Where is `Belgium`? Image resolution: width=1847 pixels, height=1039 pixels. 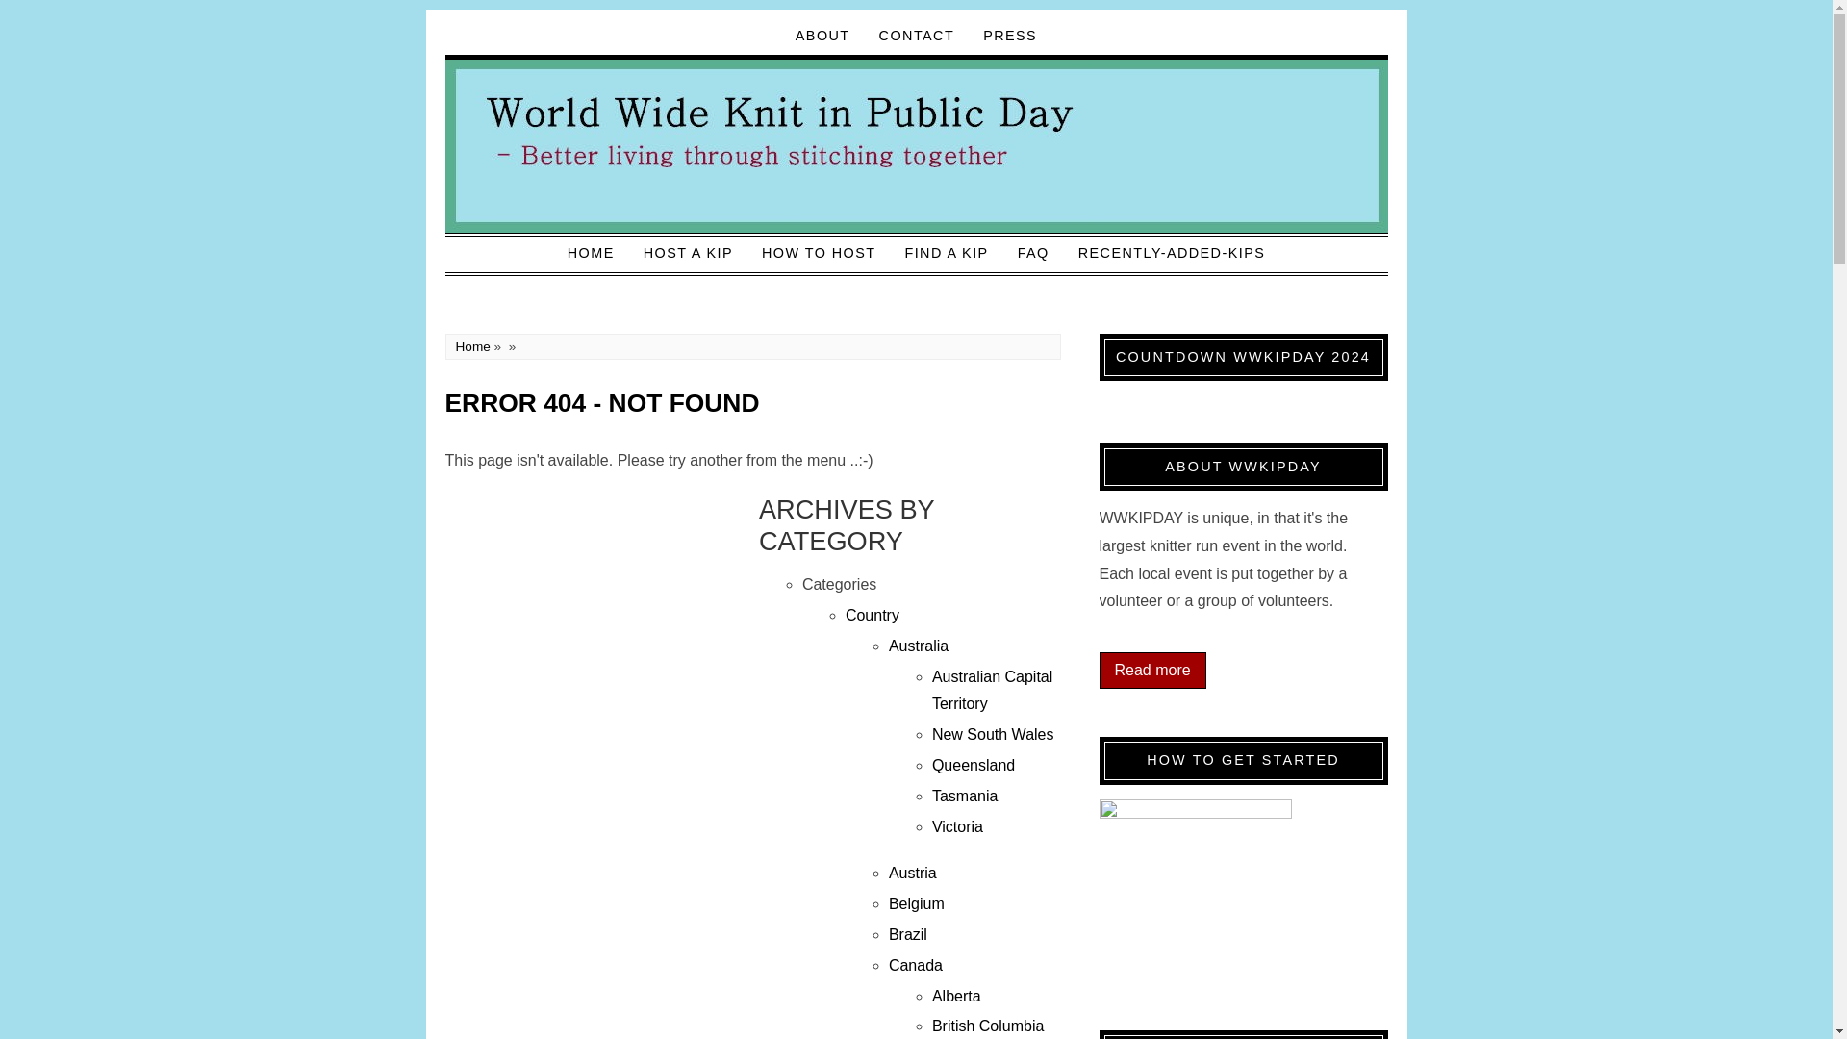
Belgium is located at coordinates (916, 903).